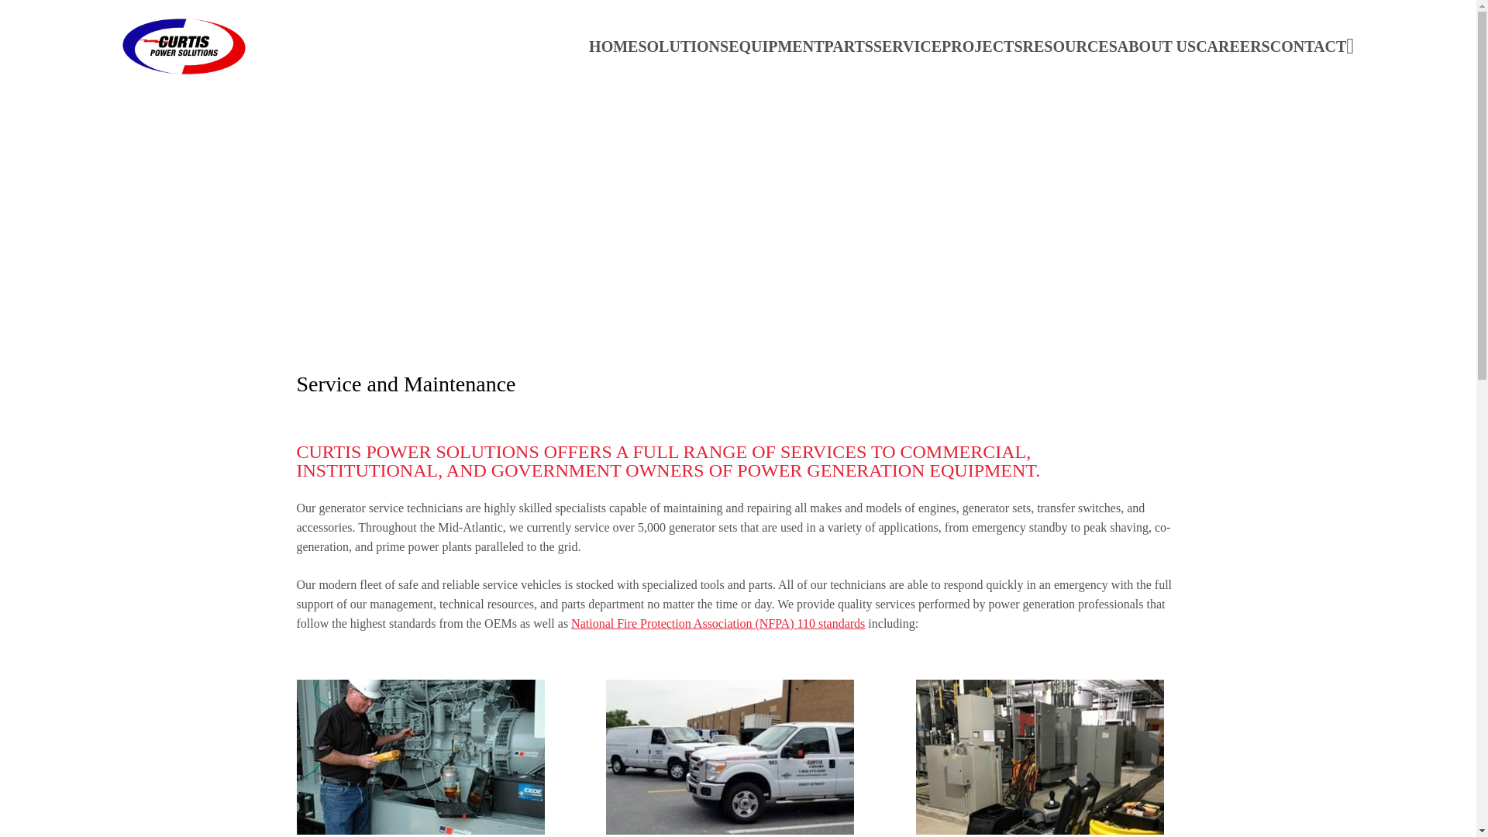  What do you see at coordinates (614, 46) in the screenshot?
I see `HOME` at bounding box center [614, 46].